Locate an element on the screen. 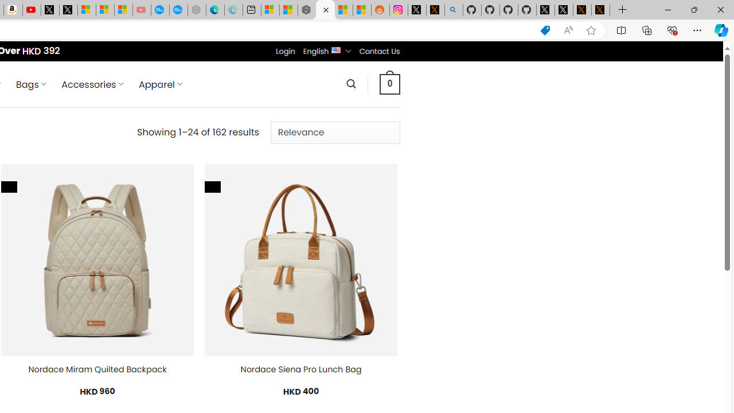  Minimize is located at coordinates (667, 9).